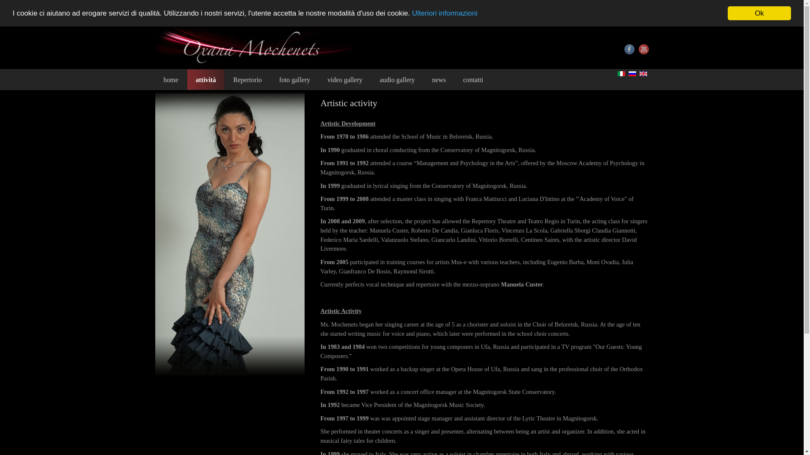  What do you see at coordinates (621, 73) in the screenshot?
I see `Italiano` at bounding box center [621, 73].